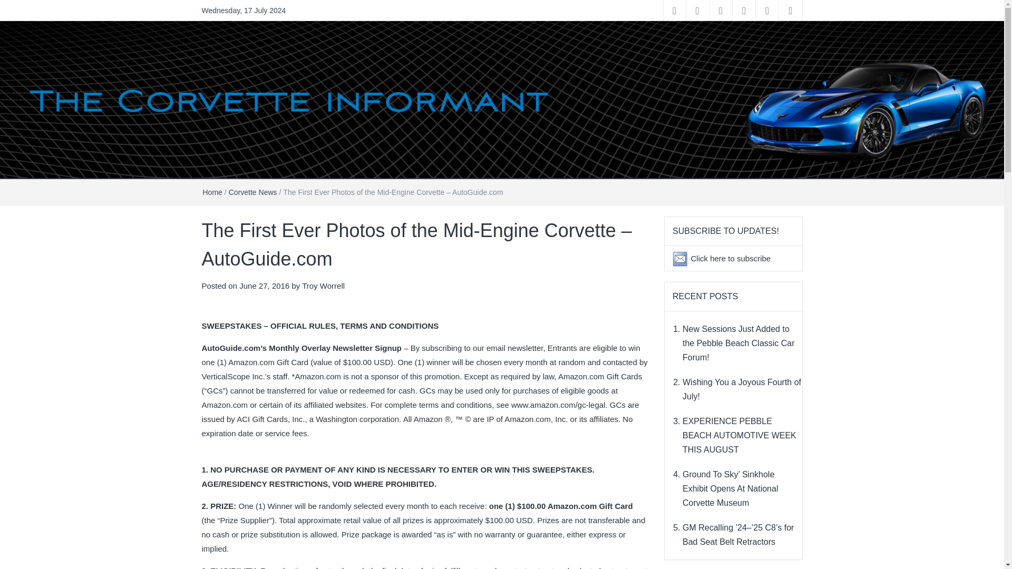 The width and height of the screenshot is (1012, 569). Describe the element at coordinates (323, 286) in the screenshot. I see `Troy Worrell` at that location.